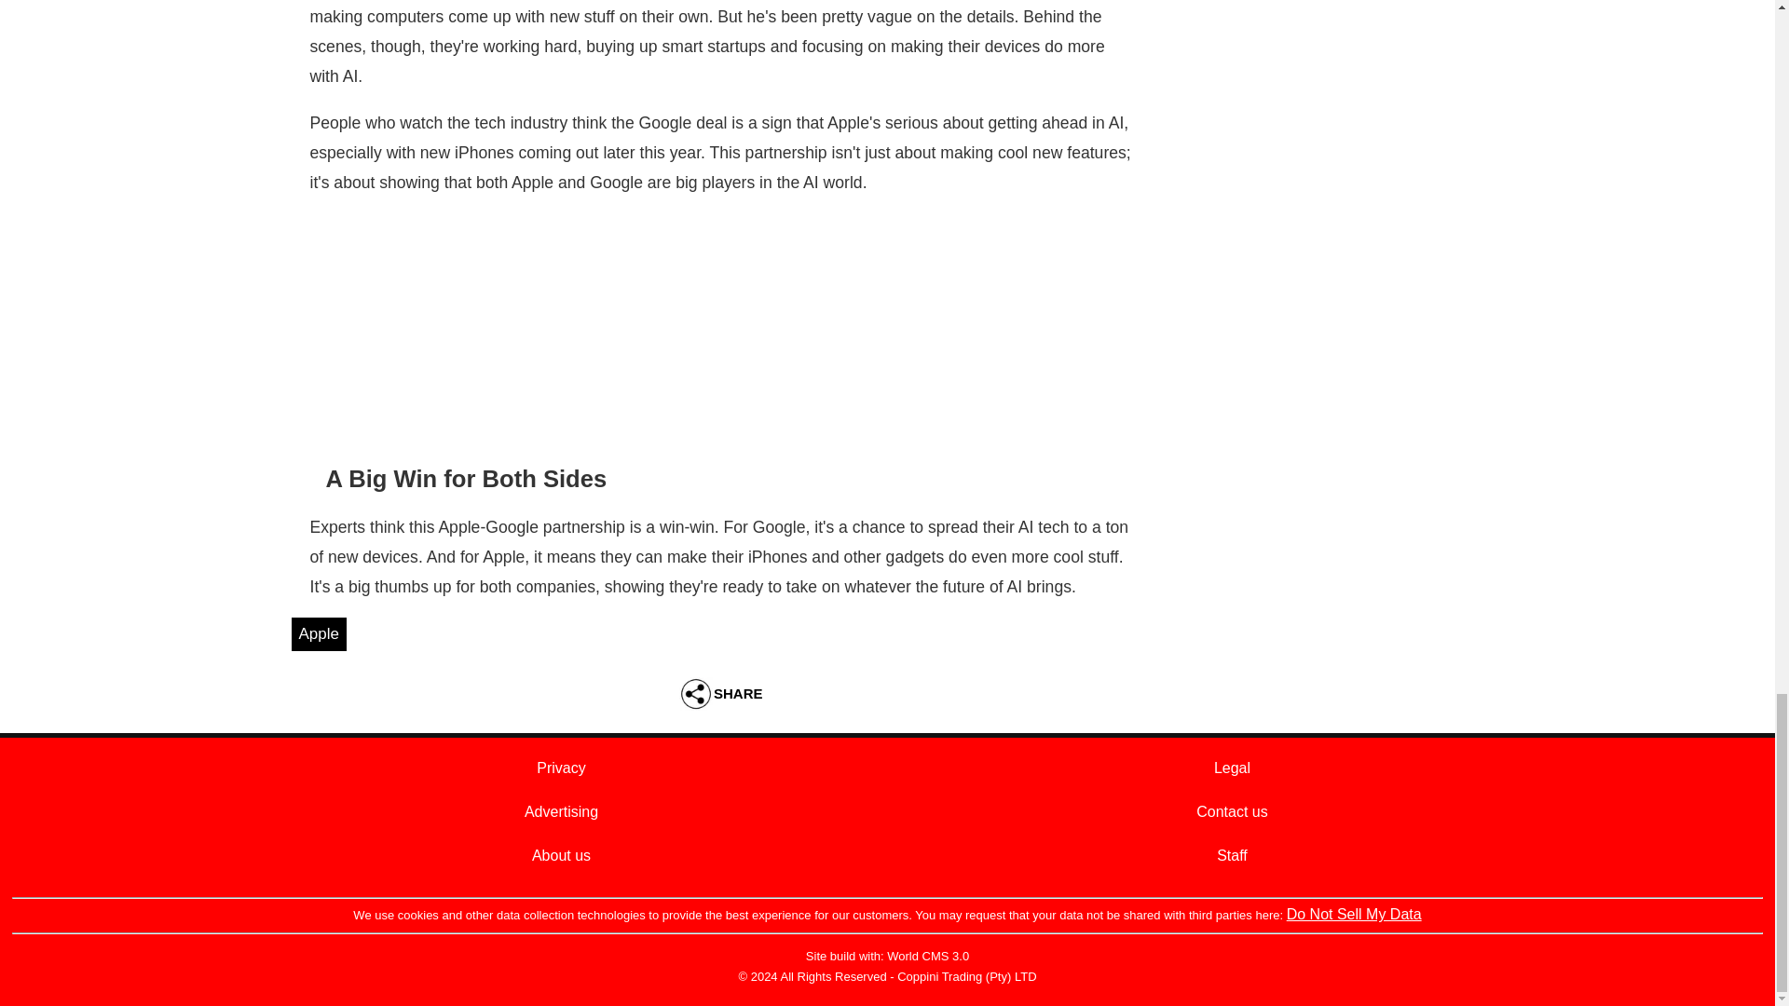 This screenshot has height=1006, width=1789. Describe the element at coordinates (561, 768) in the screenshot. I see `Privacy` at that location.